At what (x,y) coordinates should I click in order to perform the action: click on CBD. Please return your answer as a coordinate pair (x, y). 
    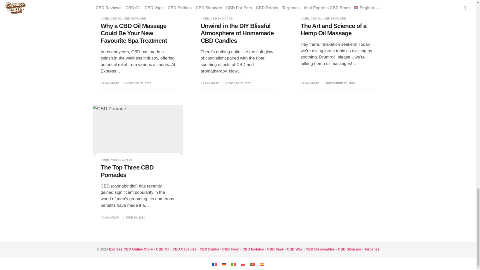
    Looking at the image, I should click on (206, 18).